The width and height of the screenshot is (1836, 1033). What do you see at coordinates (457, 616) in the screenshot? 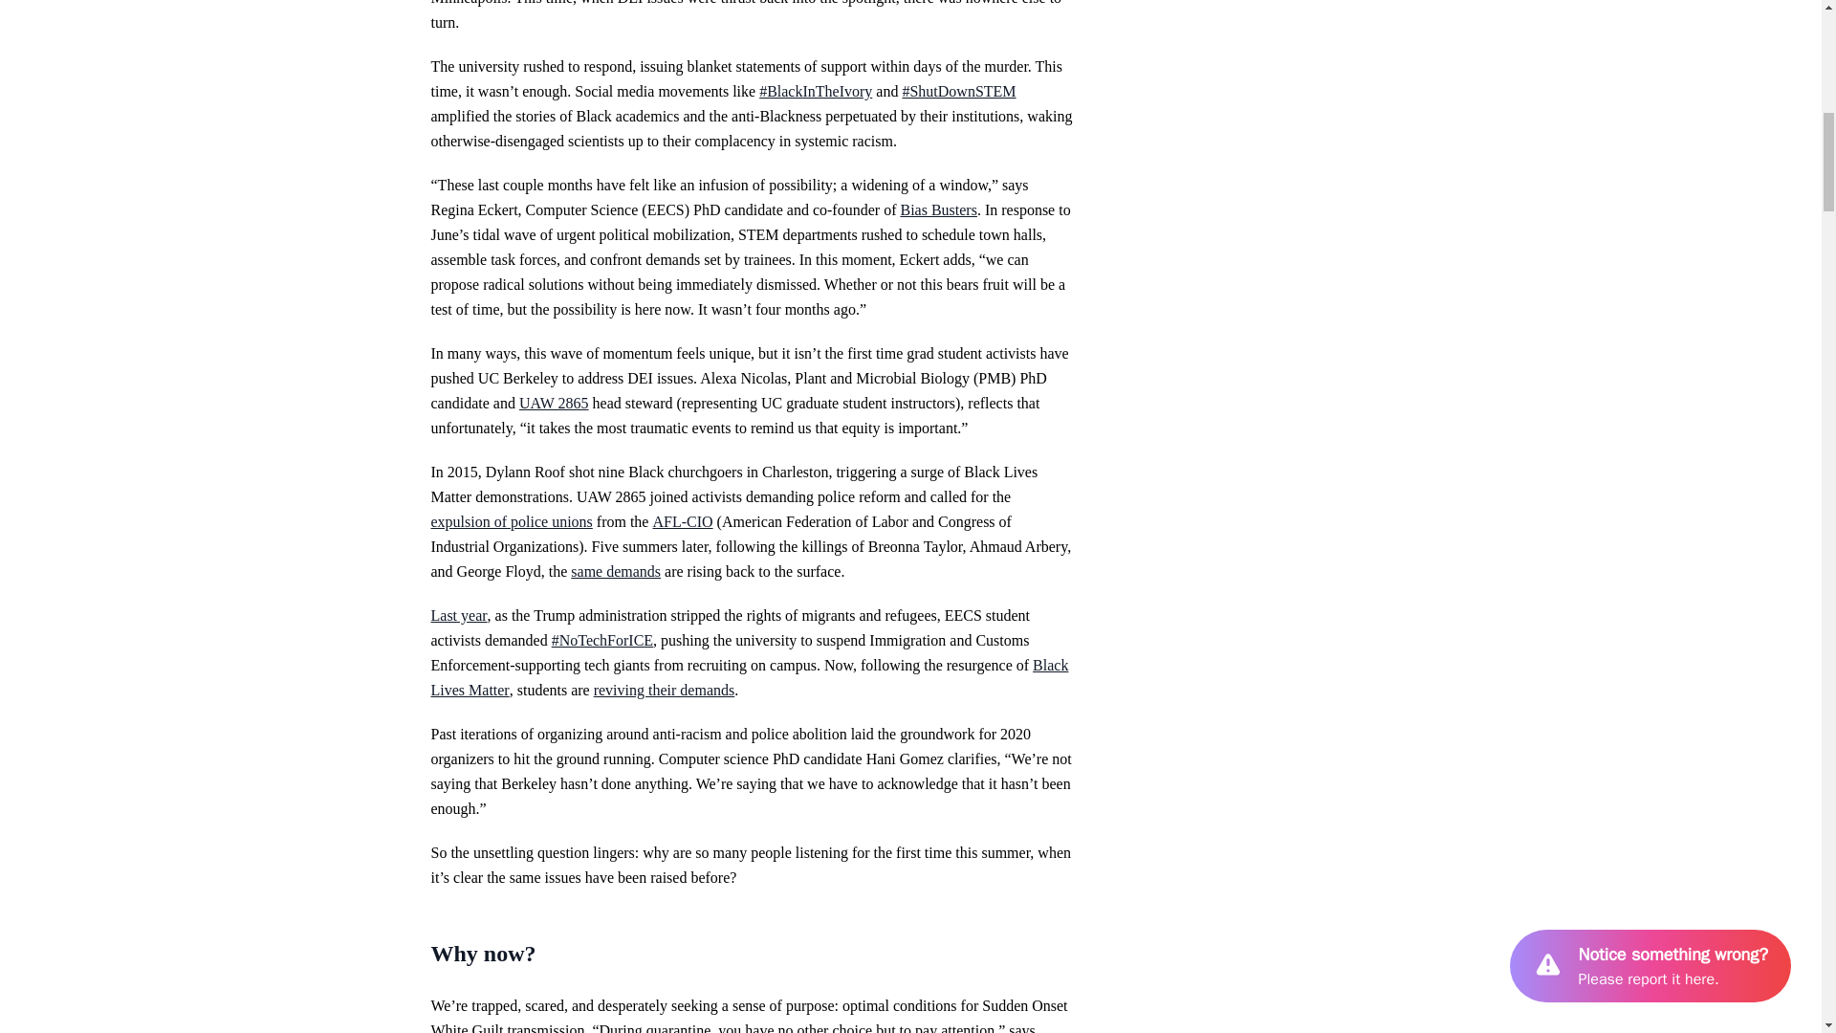
I see `Last year` at bounding box center [457, 616].